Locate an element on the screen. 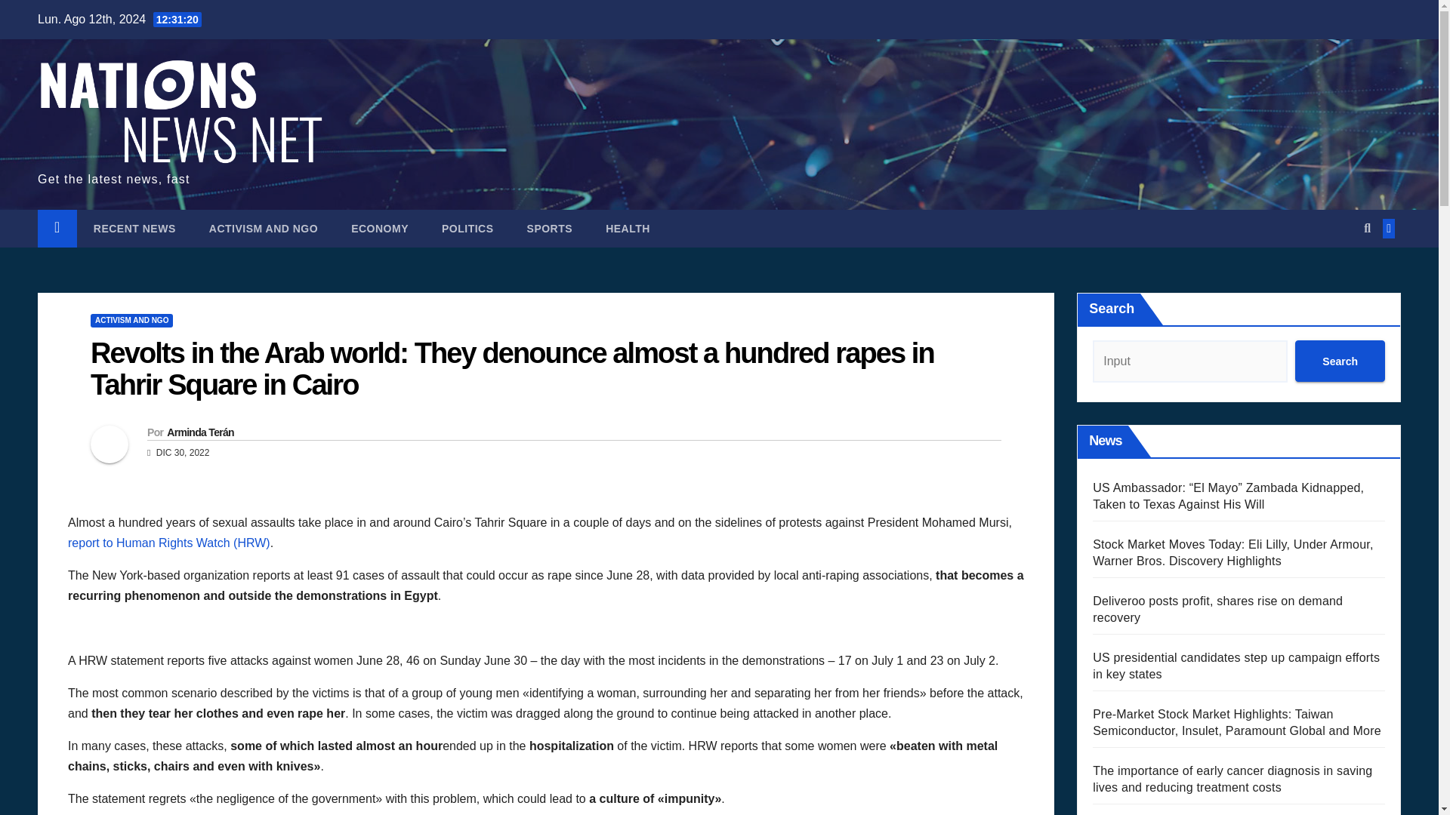  Politics is located at coordinates (467, 228).